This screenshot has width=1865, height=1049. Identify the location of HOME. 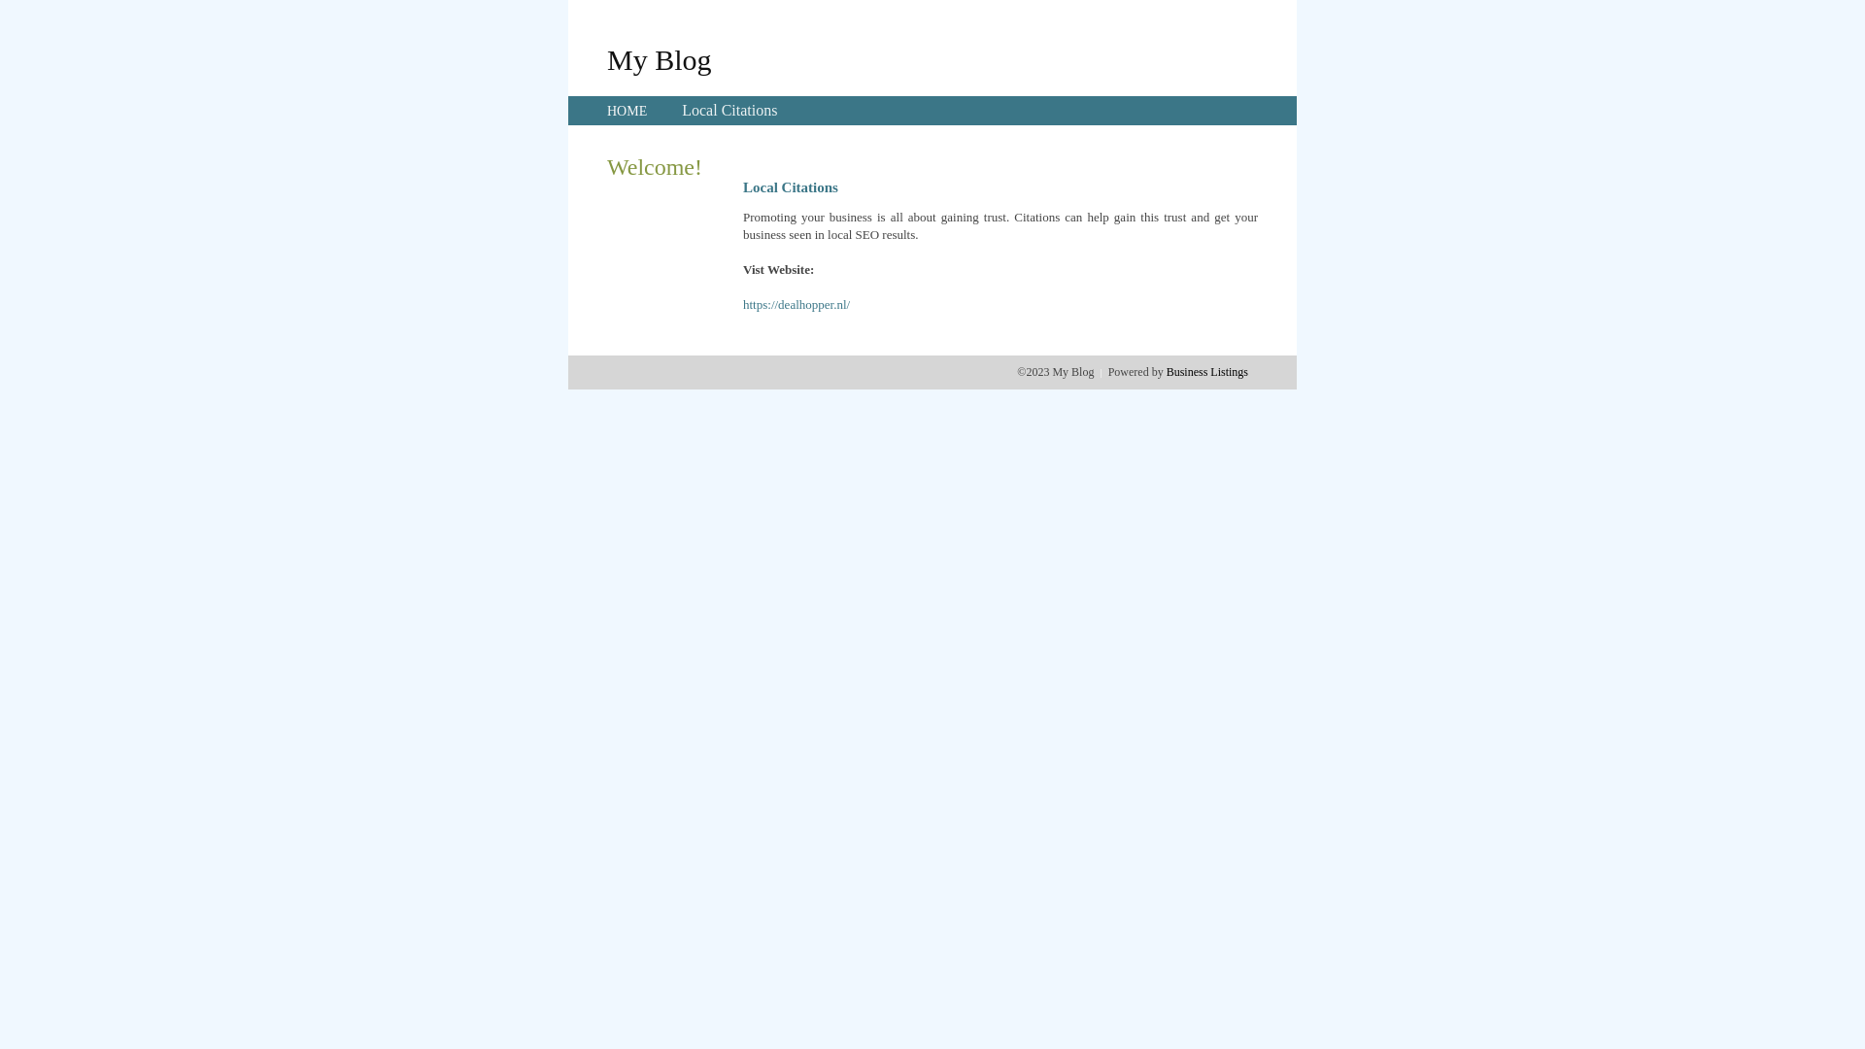
(627, 111).